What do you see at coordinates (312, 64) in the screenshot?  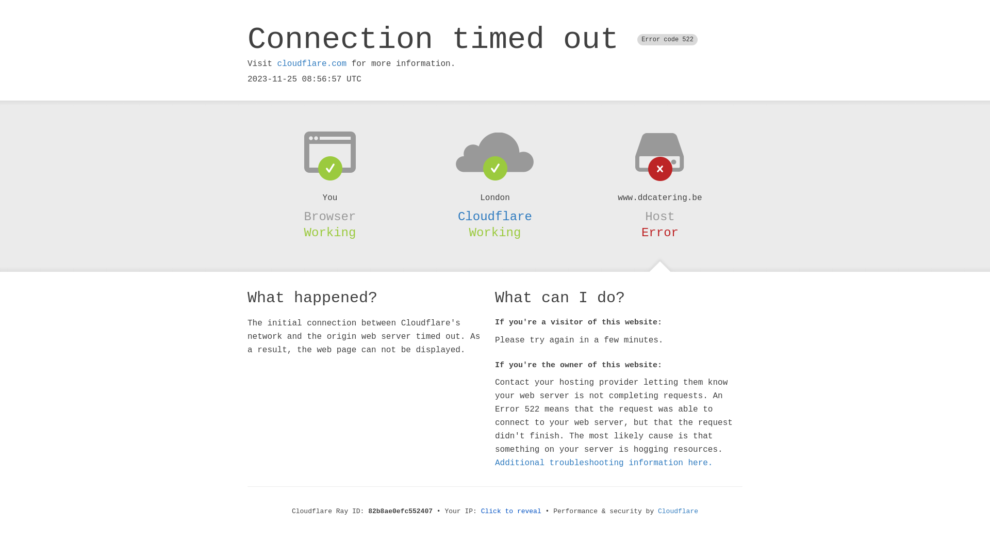 I see `cloudflare.com` at bounding box center [312, 64].